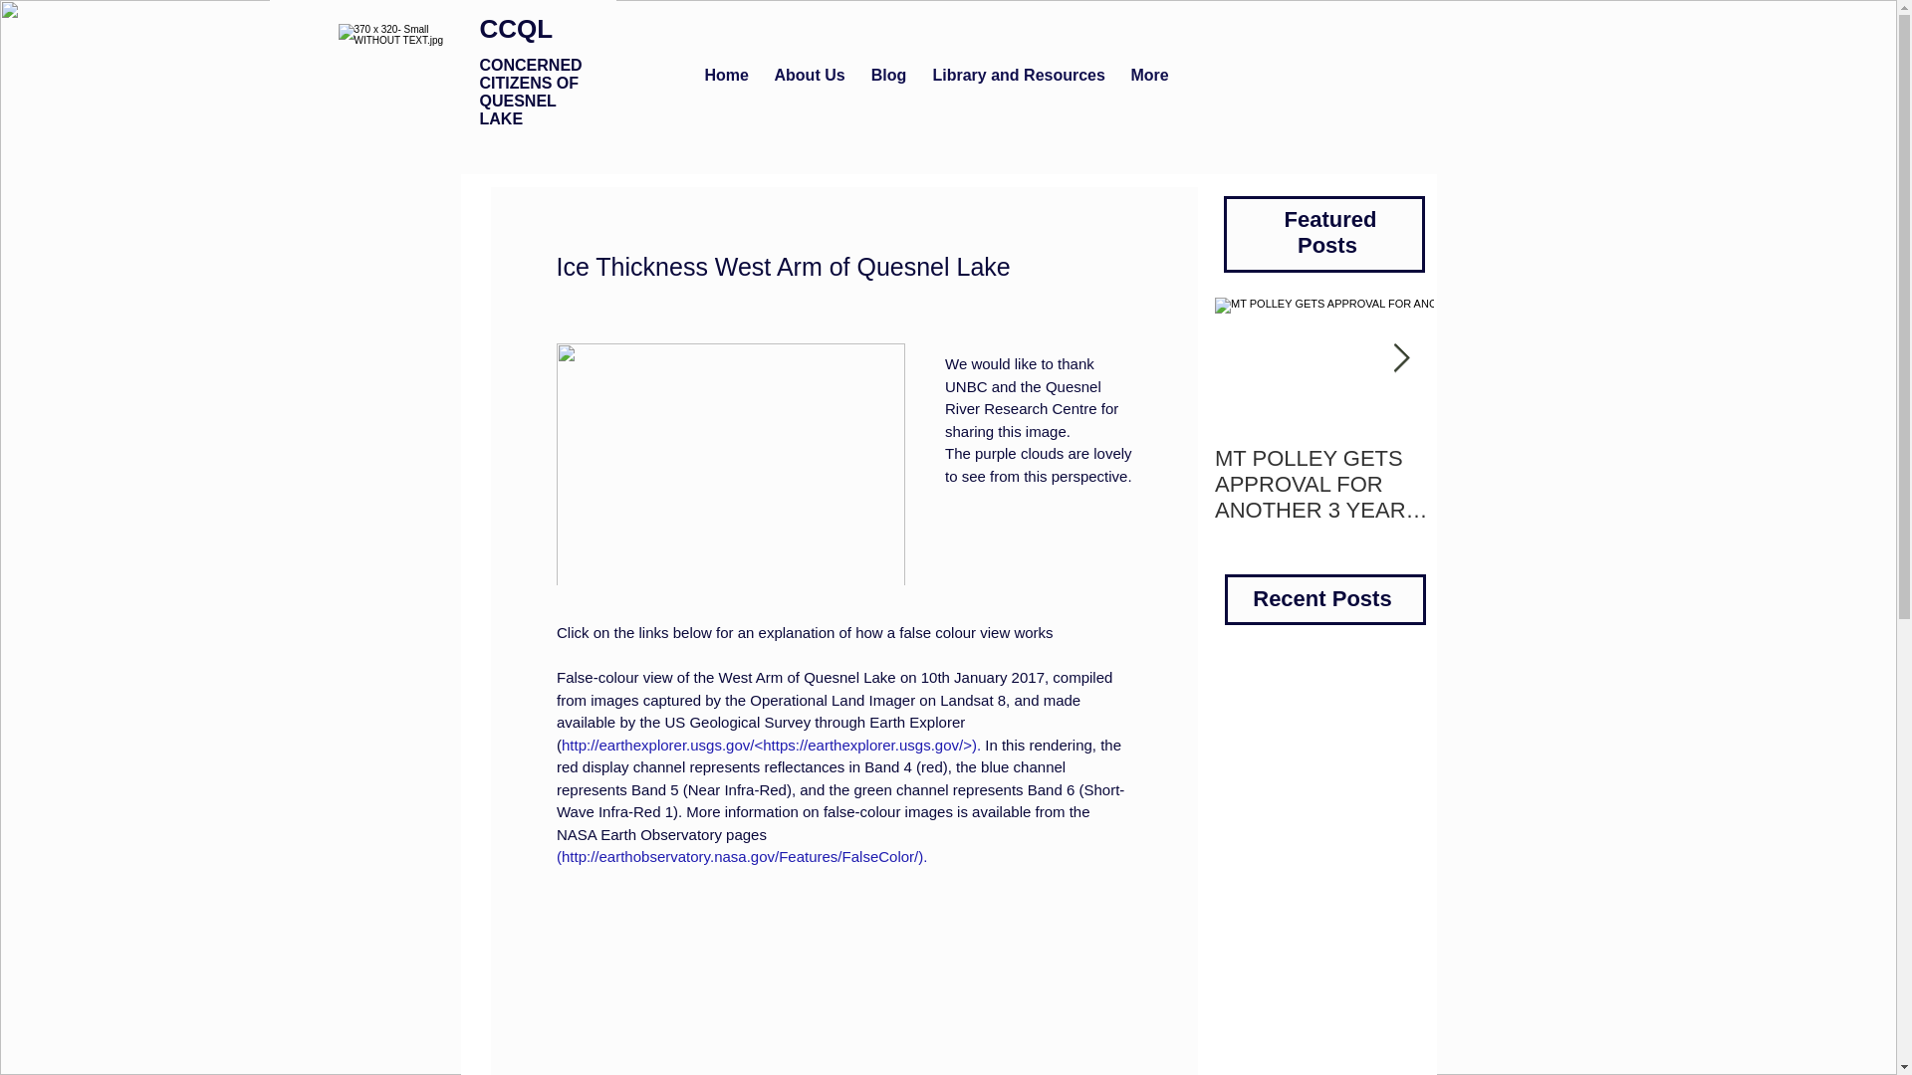 The width and height of the screenshot is (1912, 1075). What do you see at coordinates (1019, 75) in the screenshot?
I see `Library and Resources` at bounding box center [1019, 75].